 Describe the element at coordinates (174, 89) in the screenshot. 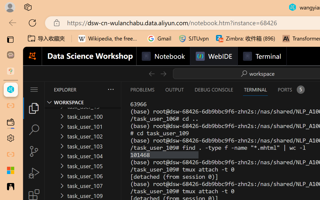

I see `Output (Ctrl+Shift+U)` at that location.